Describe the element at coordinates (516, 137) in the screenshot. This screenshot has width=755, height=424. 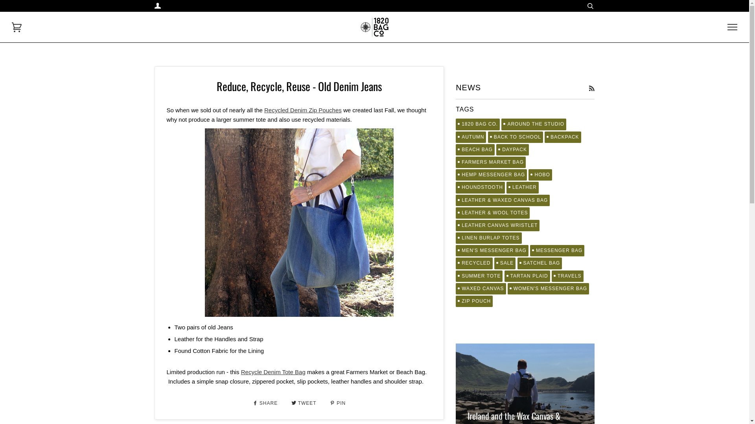
I see `BACK TO SCHOOL` at that location.